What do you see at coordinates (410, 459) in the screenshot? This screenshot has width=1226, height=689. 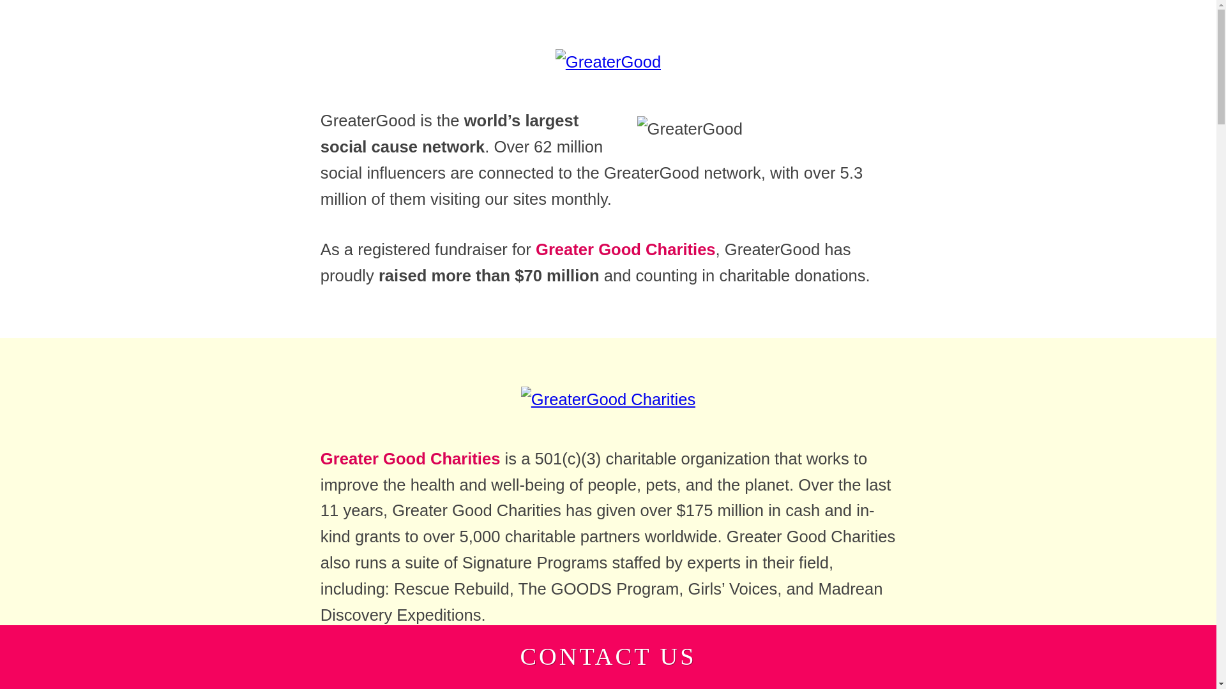 I see `Greater Good Charities` at bounding box center [410, 459].